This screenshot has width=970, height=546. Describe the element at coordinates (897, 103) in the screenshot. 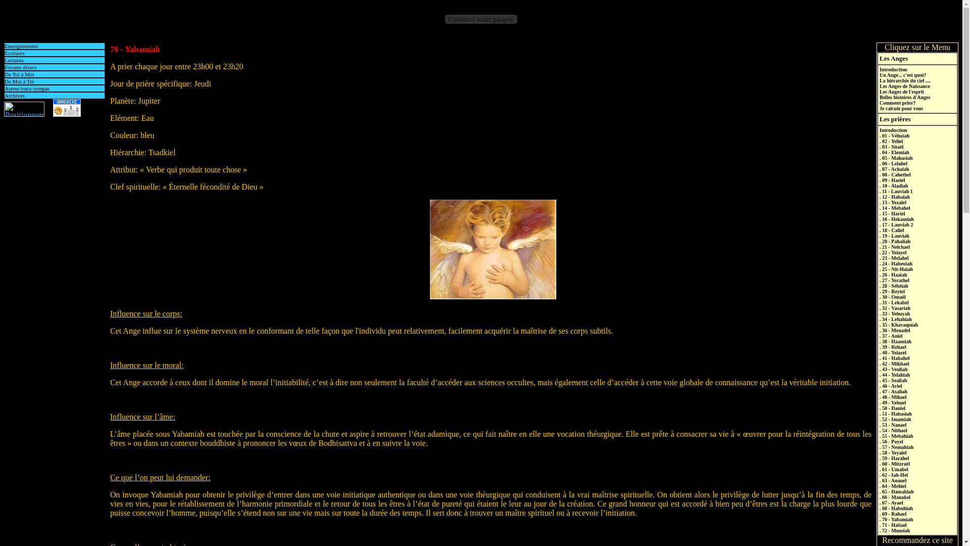

I see `Comment prier?` at that location.